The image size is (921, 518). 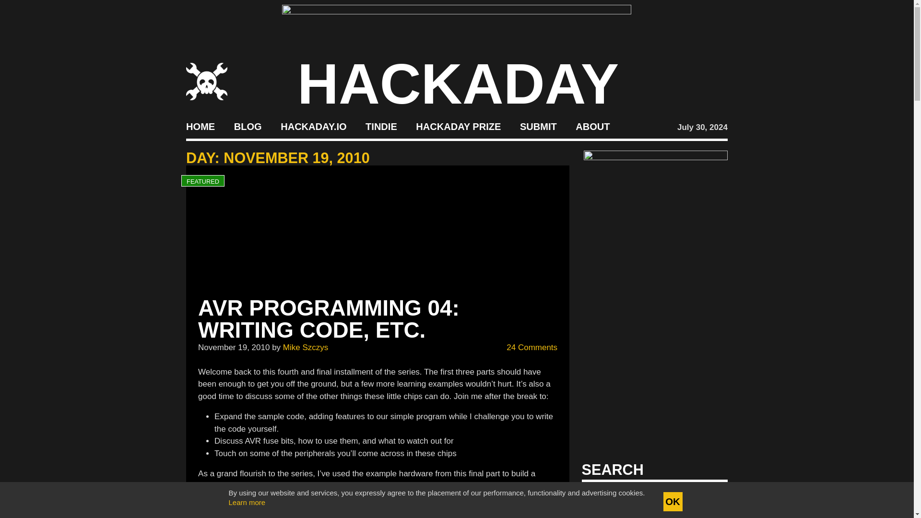 I want to click on BLOG, so click(x=248, y=127).